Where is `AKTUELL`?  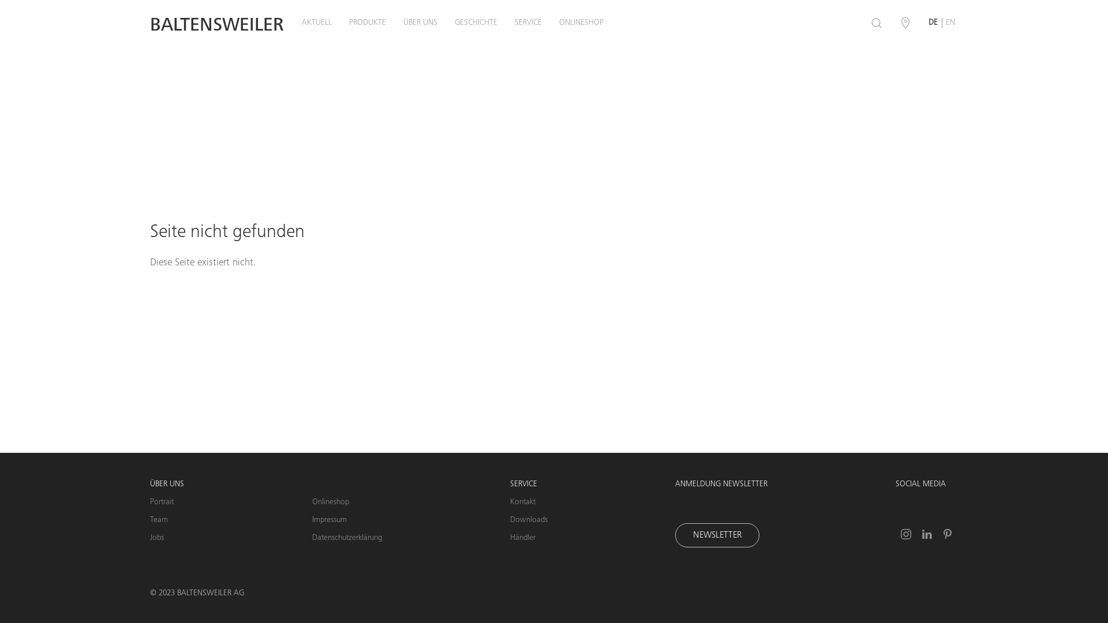
AKTUELL is located at coordinates (317, 23).